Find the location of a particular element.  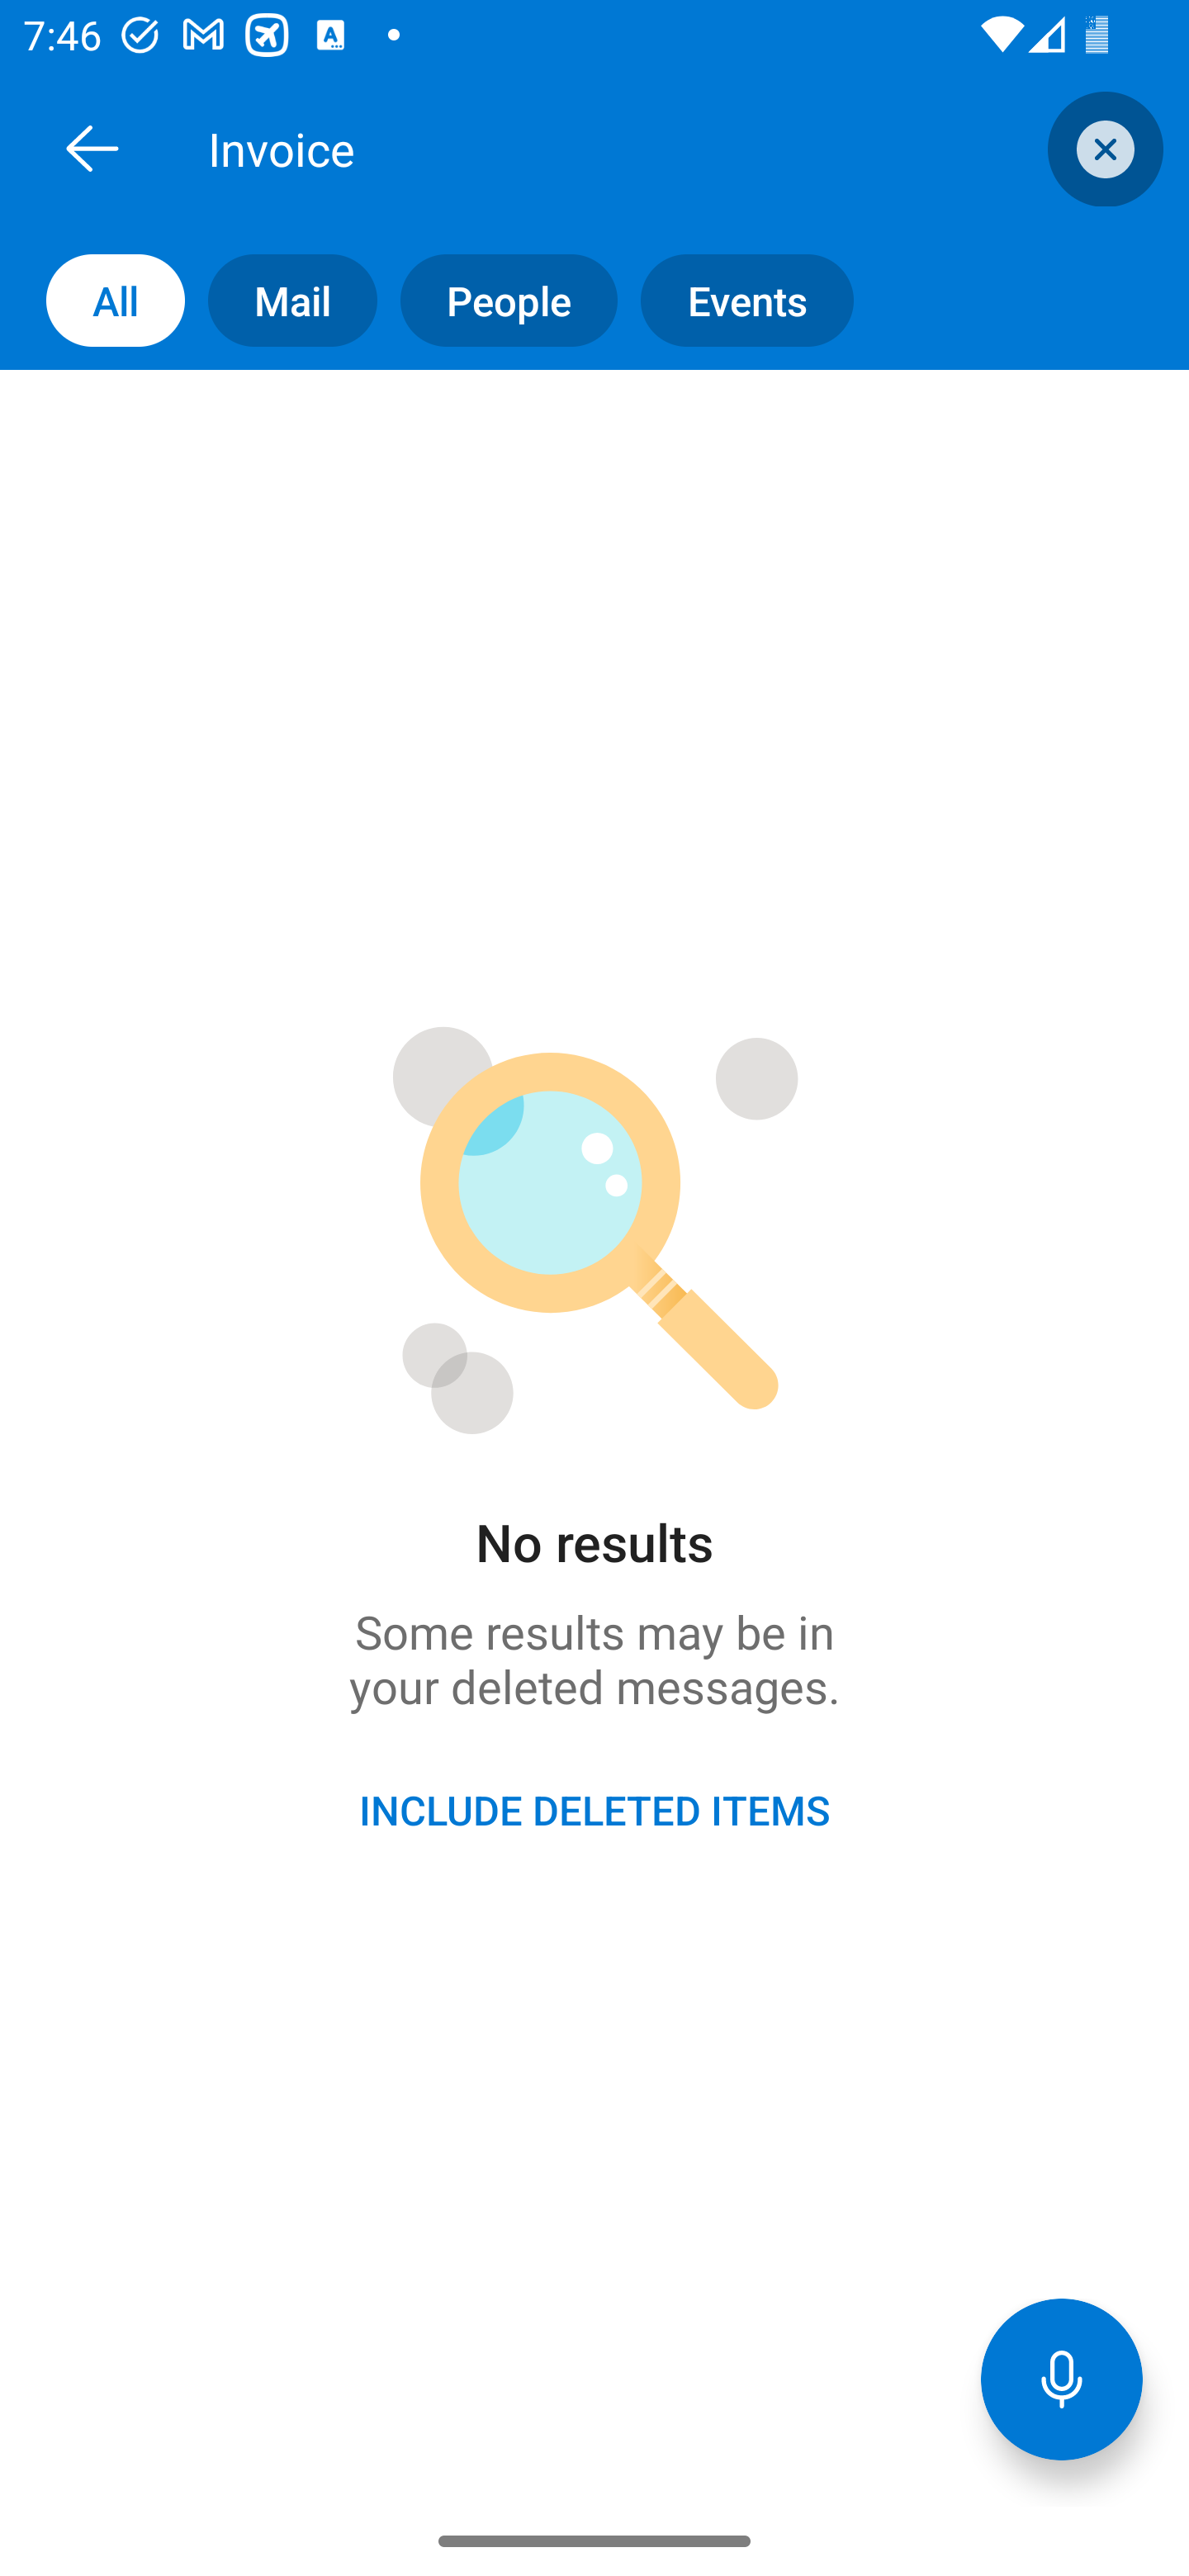

INCLUDE DELETED ITEMS is located at coordinates (594, 1810).